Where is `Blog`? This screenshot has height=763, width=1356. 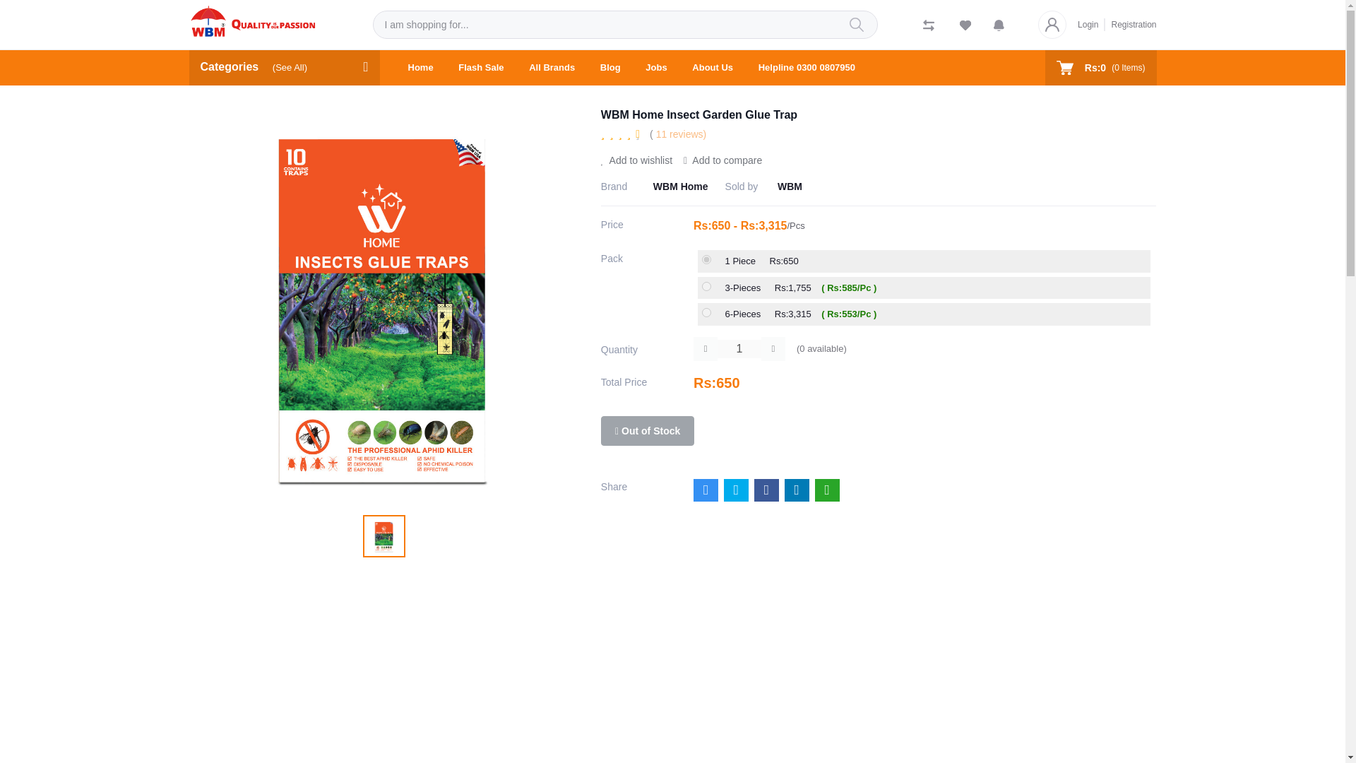 Blog is located at coordinates (610, 68).